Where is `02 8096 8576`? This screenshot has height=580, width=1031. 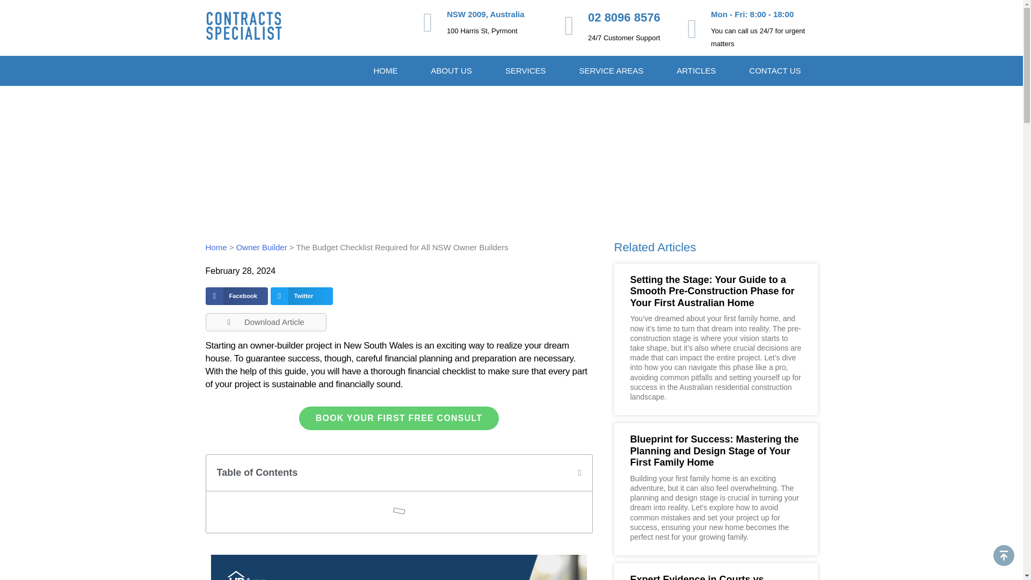
02 8096 8576 is located at coordinates (624, 17).